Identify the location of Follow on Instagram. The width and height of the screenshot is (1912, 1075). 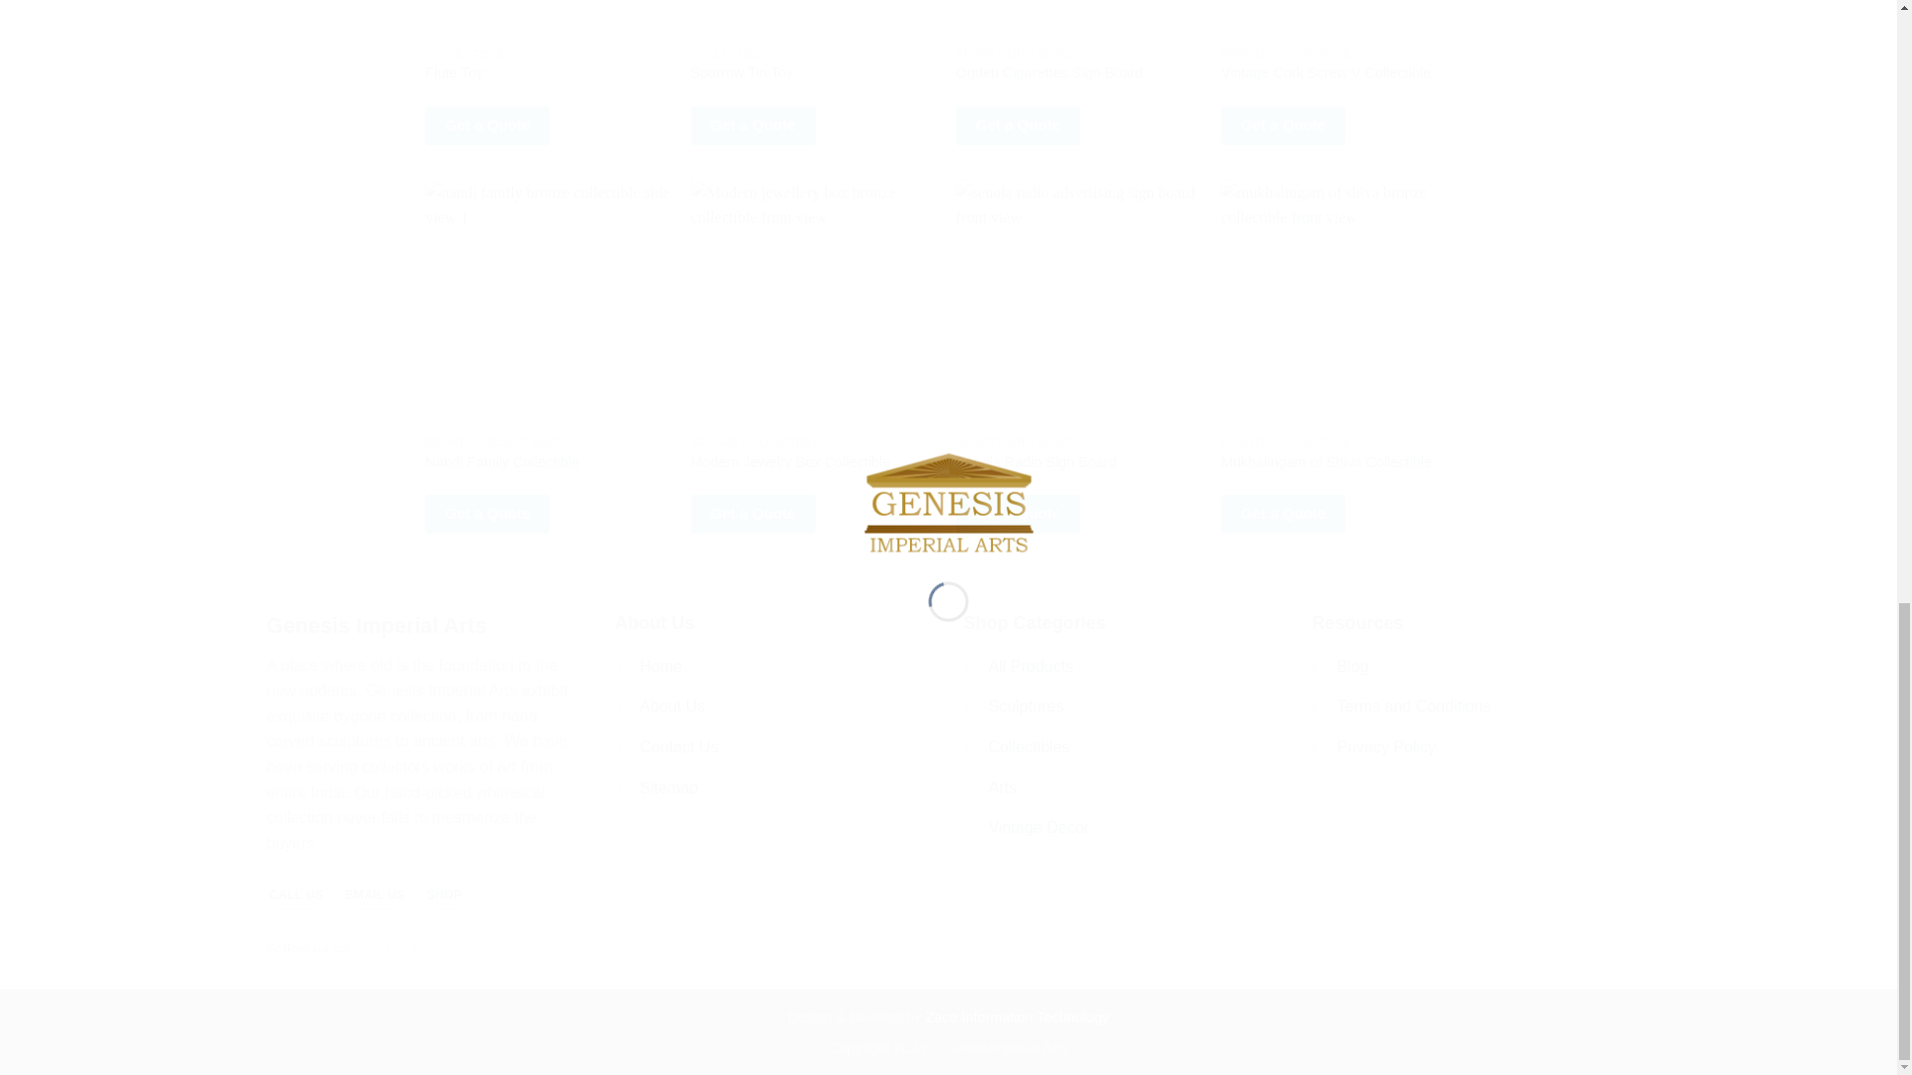
(395, 946).